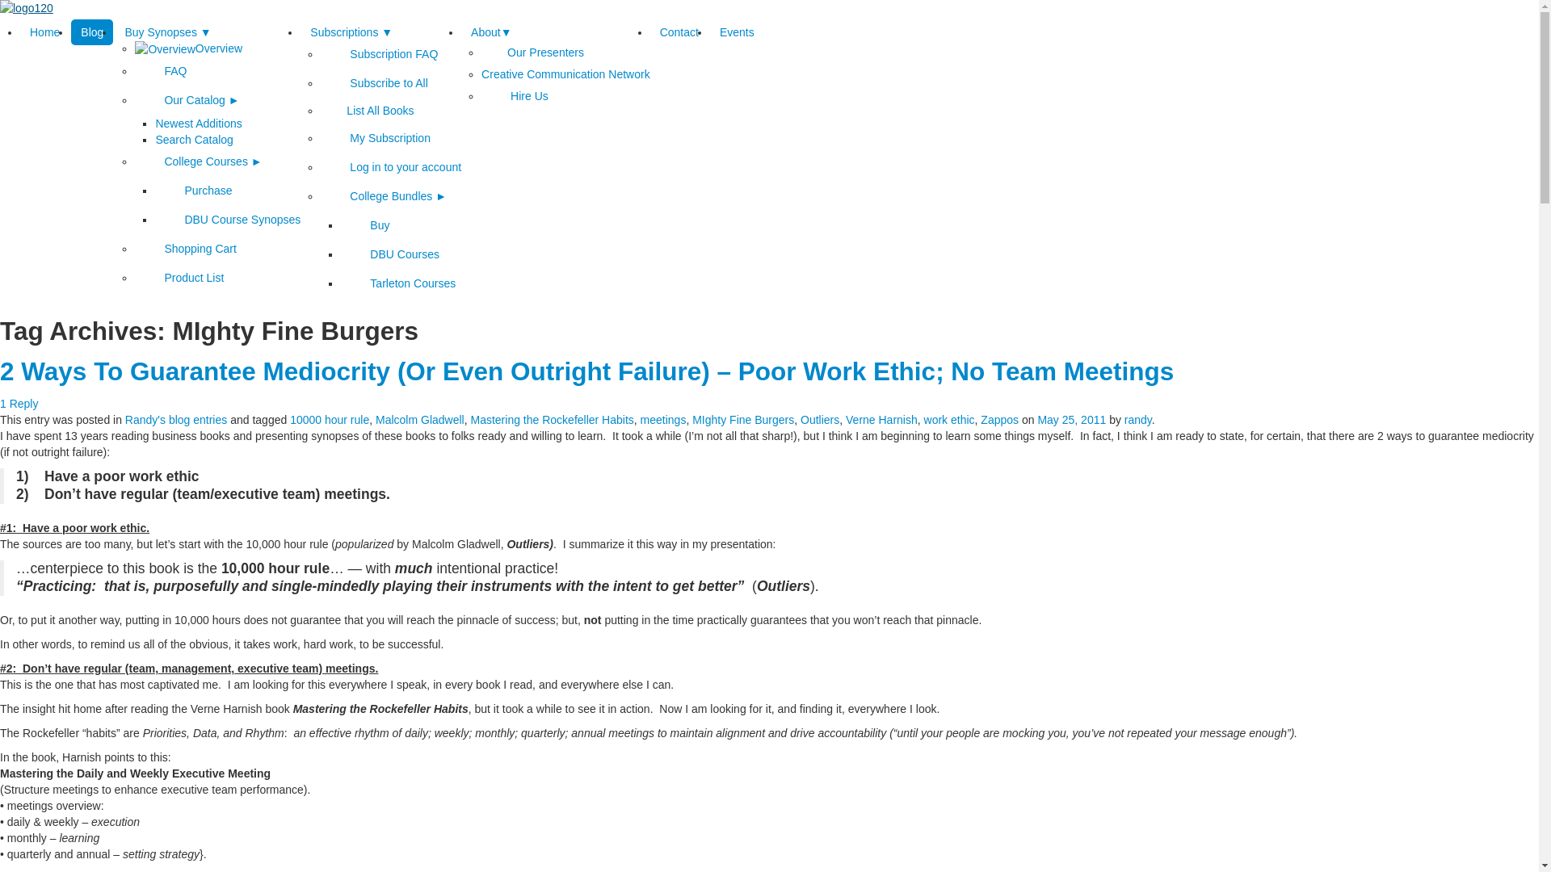  Describe the element at coordinates (380, 54) in the screenshot. I see `Subscription FAQ` at that location.